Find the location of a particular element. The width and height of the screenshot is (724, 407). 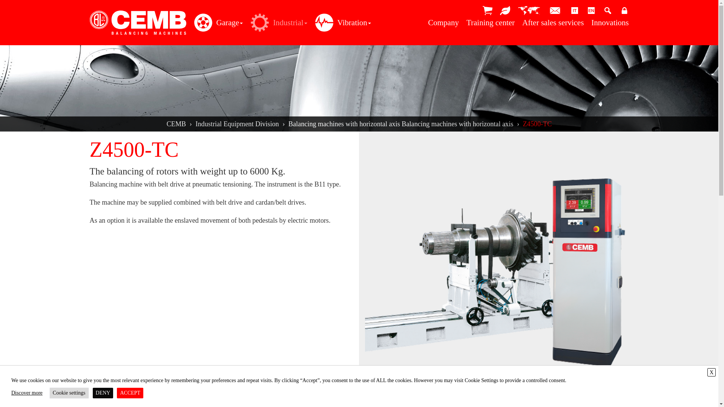

Close and Accept is located at coordinates (711, 372).